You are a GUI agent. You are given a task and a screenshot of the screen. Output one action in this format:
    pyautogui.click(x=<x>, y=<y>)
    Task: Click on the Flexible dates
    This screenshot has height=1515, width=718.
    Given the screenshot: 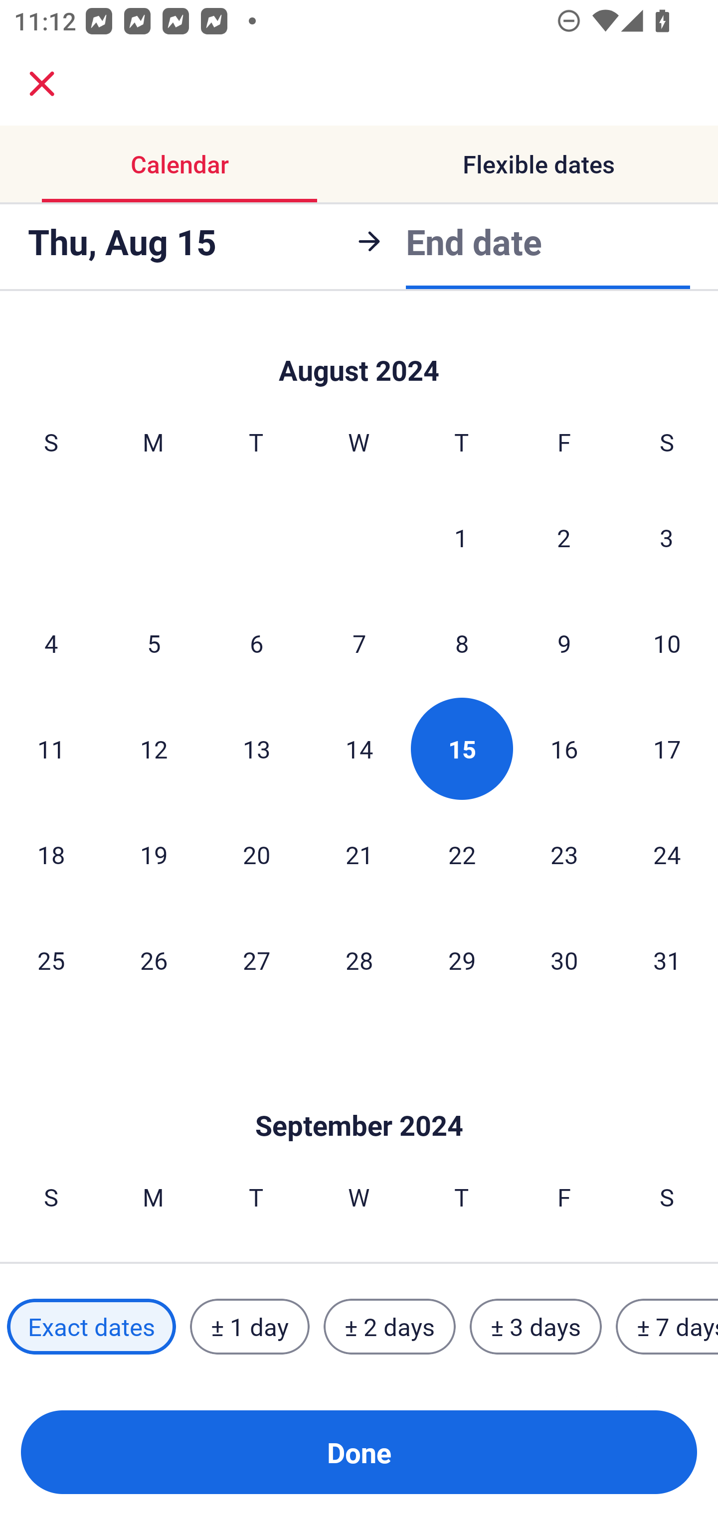 What is the action you would take?
    pyautogui.click(x=538, y=164)
    